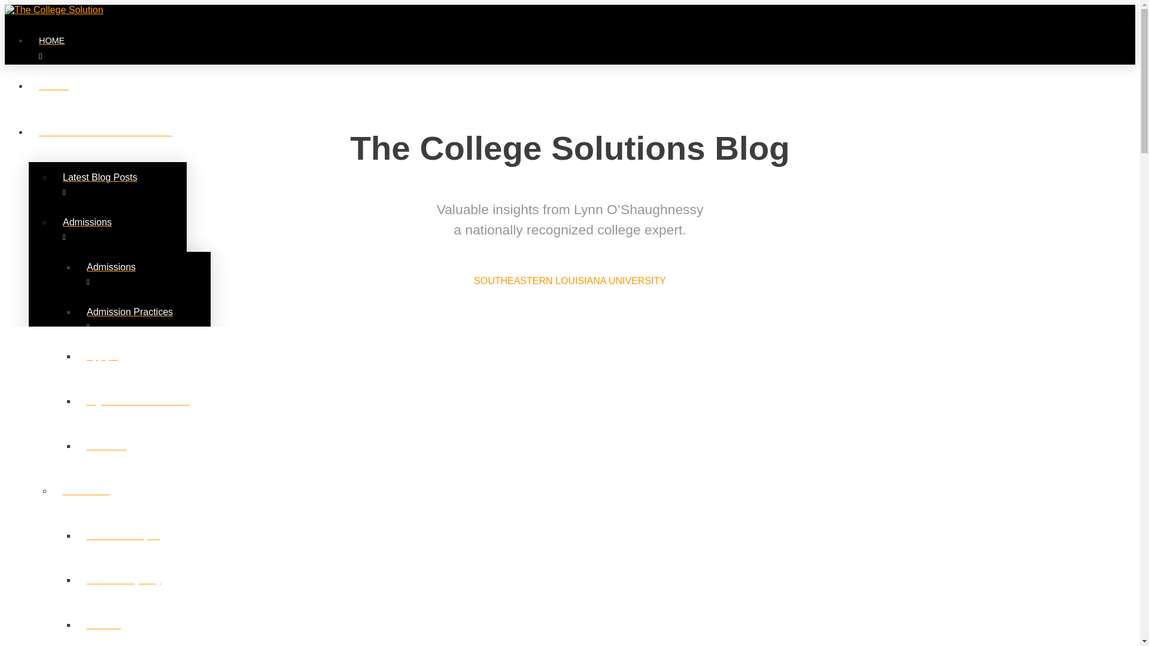 The width and height of the screenshot is (1149, 646). I want to click on Admission Practices, so click(144, 319).